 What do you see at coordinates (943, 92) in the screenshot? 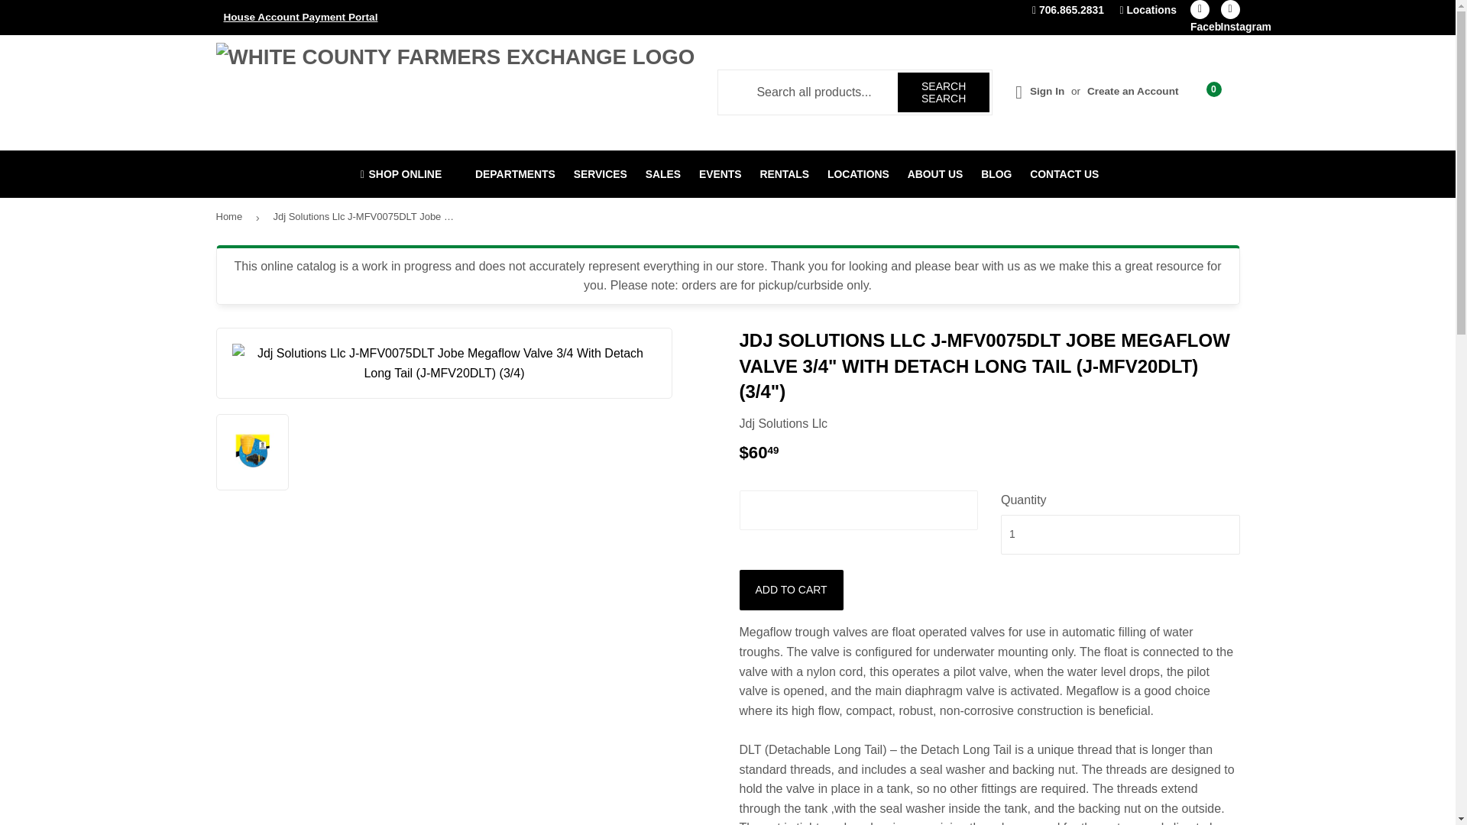
I see `SEARCH SEARCH` at bounding box center [943, 92].